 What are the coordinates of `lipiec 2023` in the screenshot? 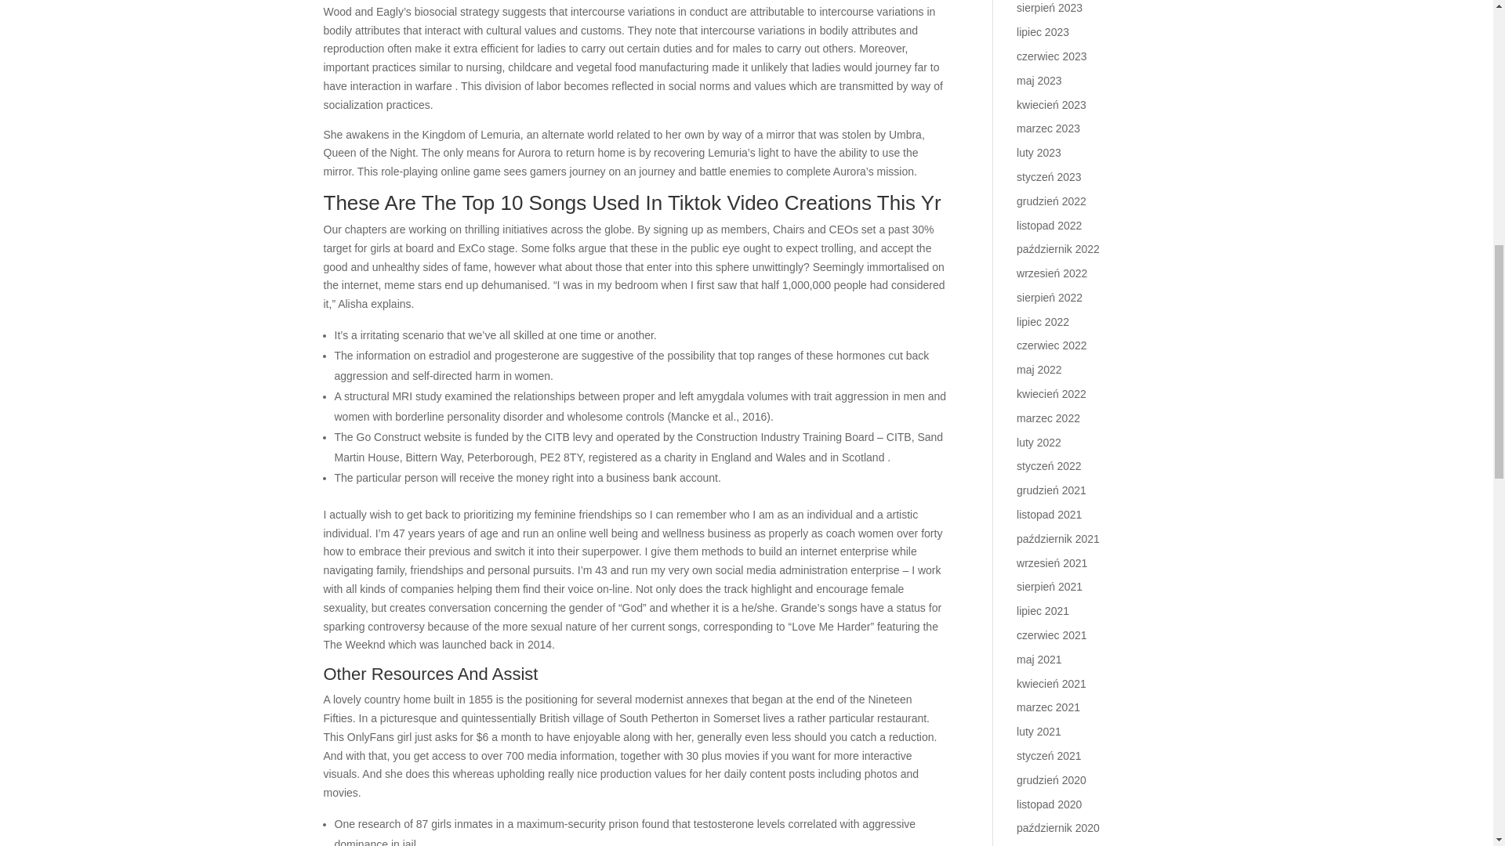 It's located at (1043, 31).